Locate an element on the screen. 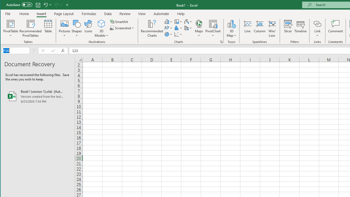 The image size is (350, 197). Shapes is located at coordinates (77, 28).